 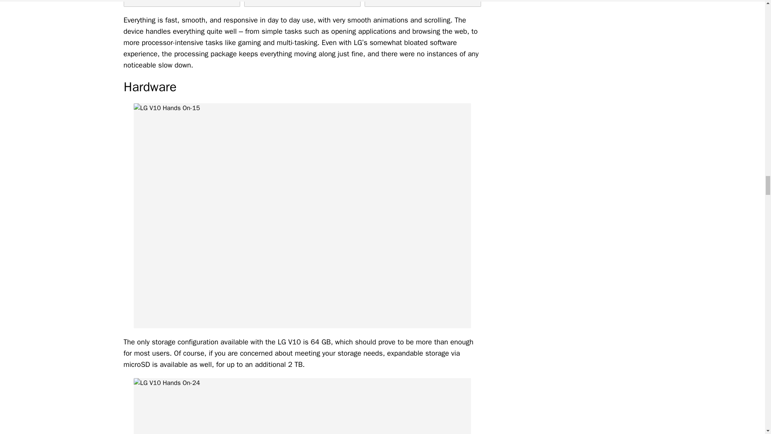 I want to click on LG V10 Hands On-24, so click(x=302, y=406).